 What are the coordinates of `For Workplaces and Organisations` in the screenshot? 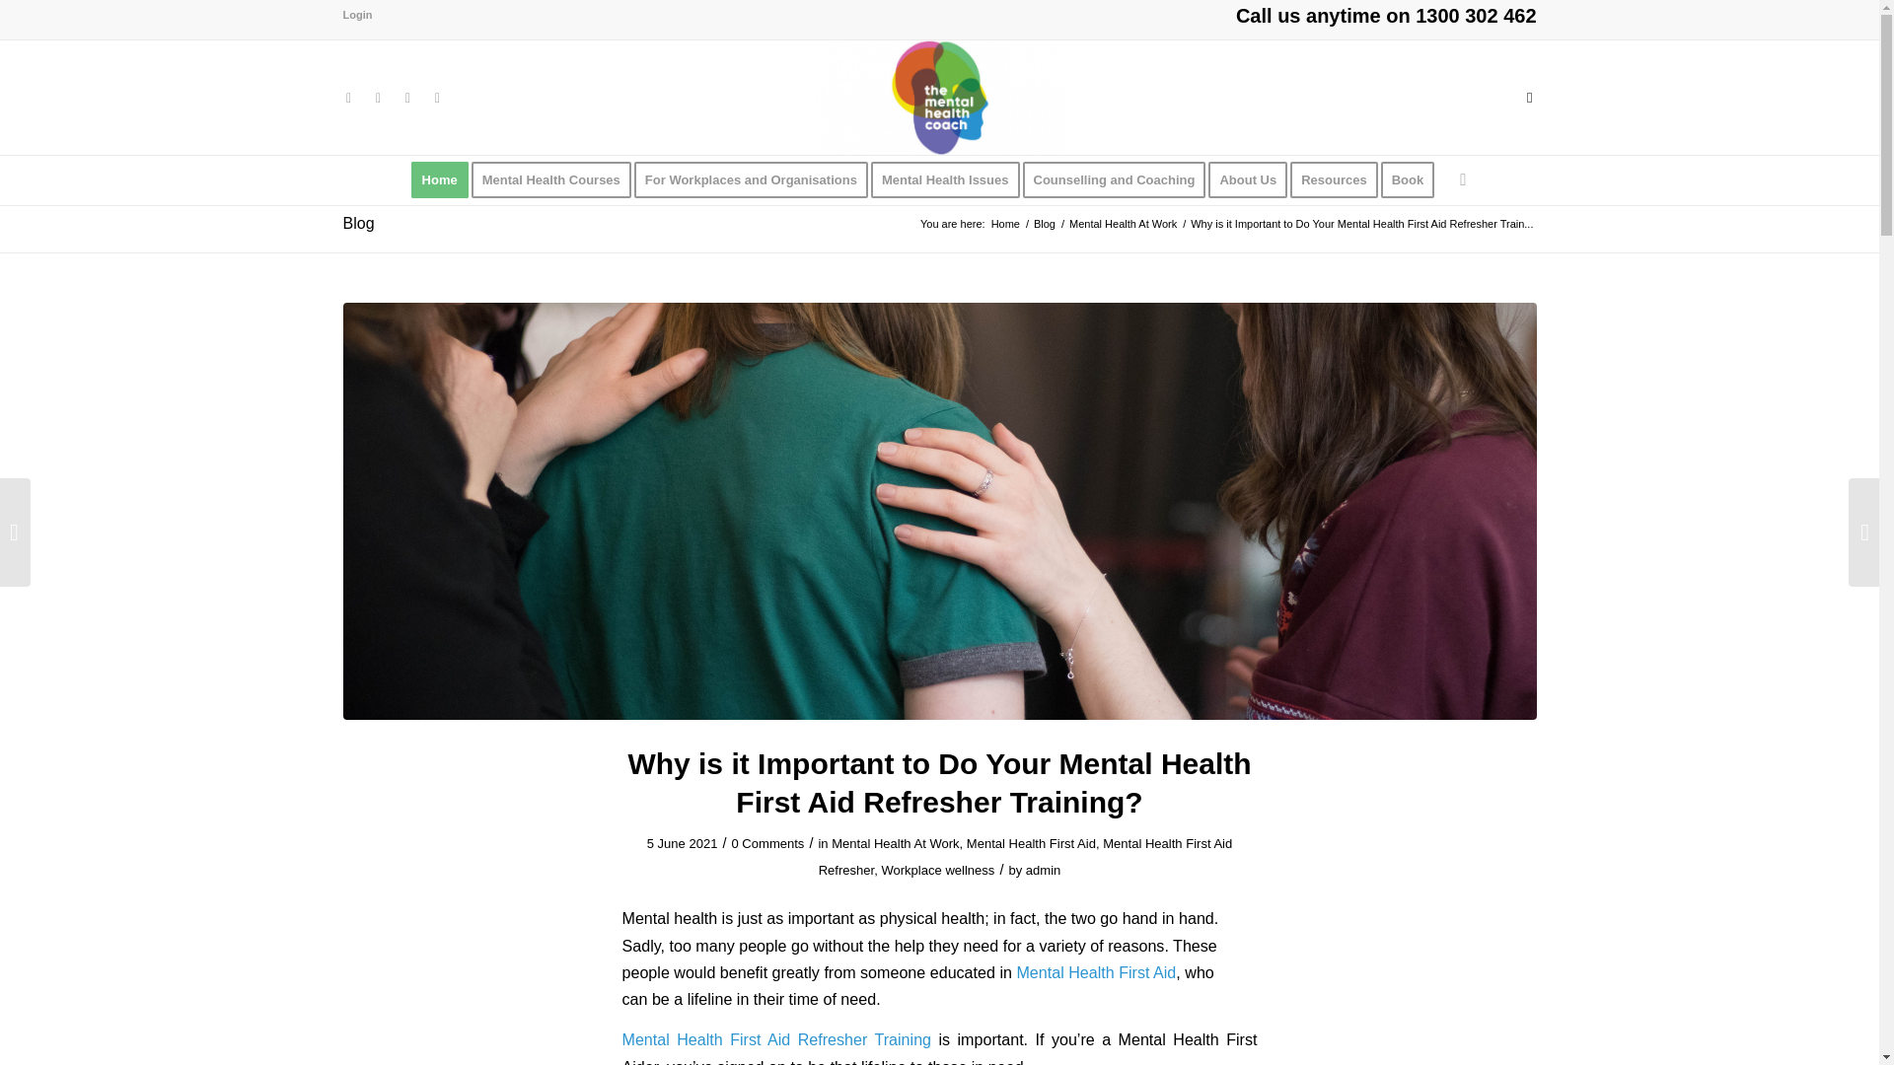 It's located at (758, 179).